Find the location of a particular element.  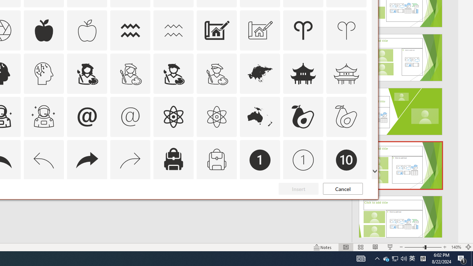

AutomationID: Icons_Badge6 is located at coordinates (44, 203).